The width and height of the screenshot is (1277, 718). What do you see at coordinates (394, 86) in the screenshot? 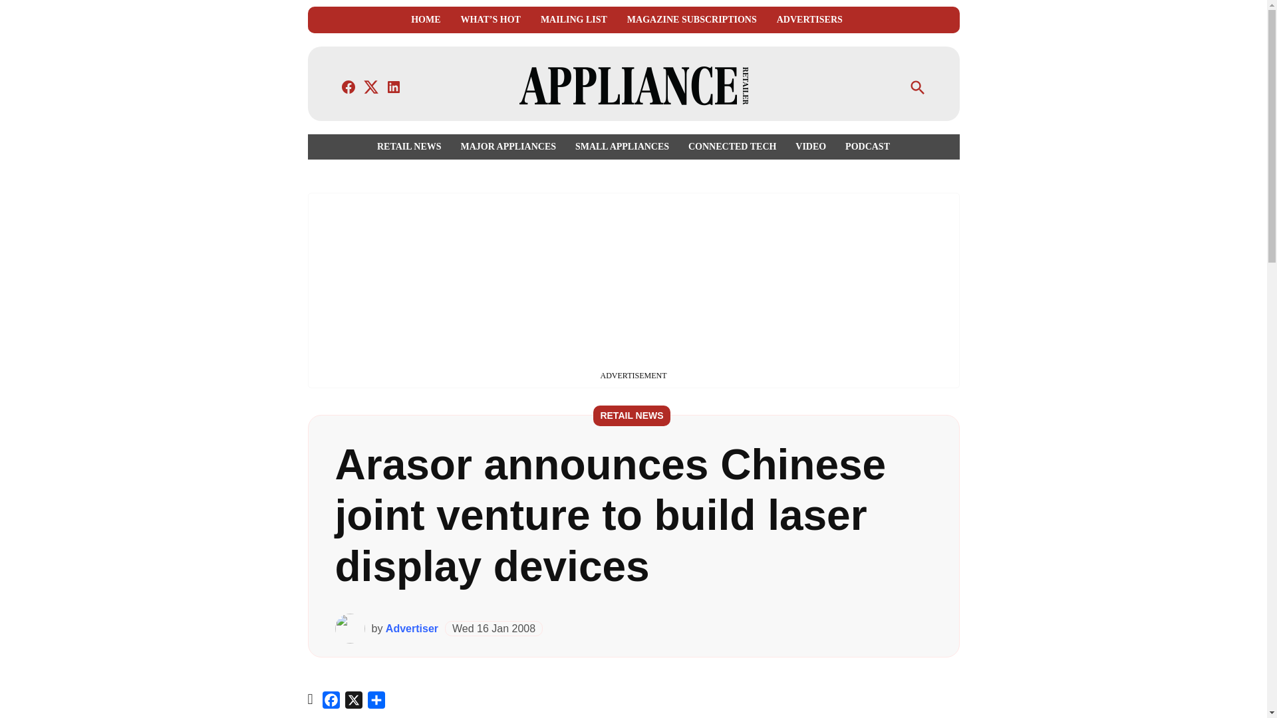
I see `LINKEDIN` at bounding box center [394, 86].